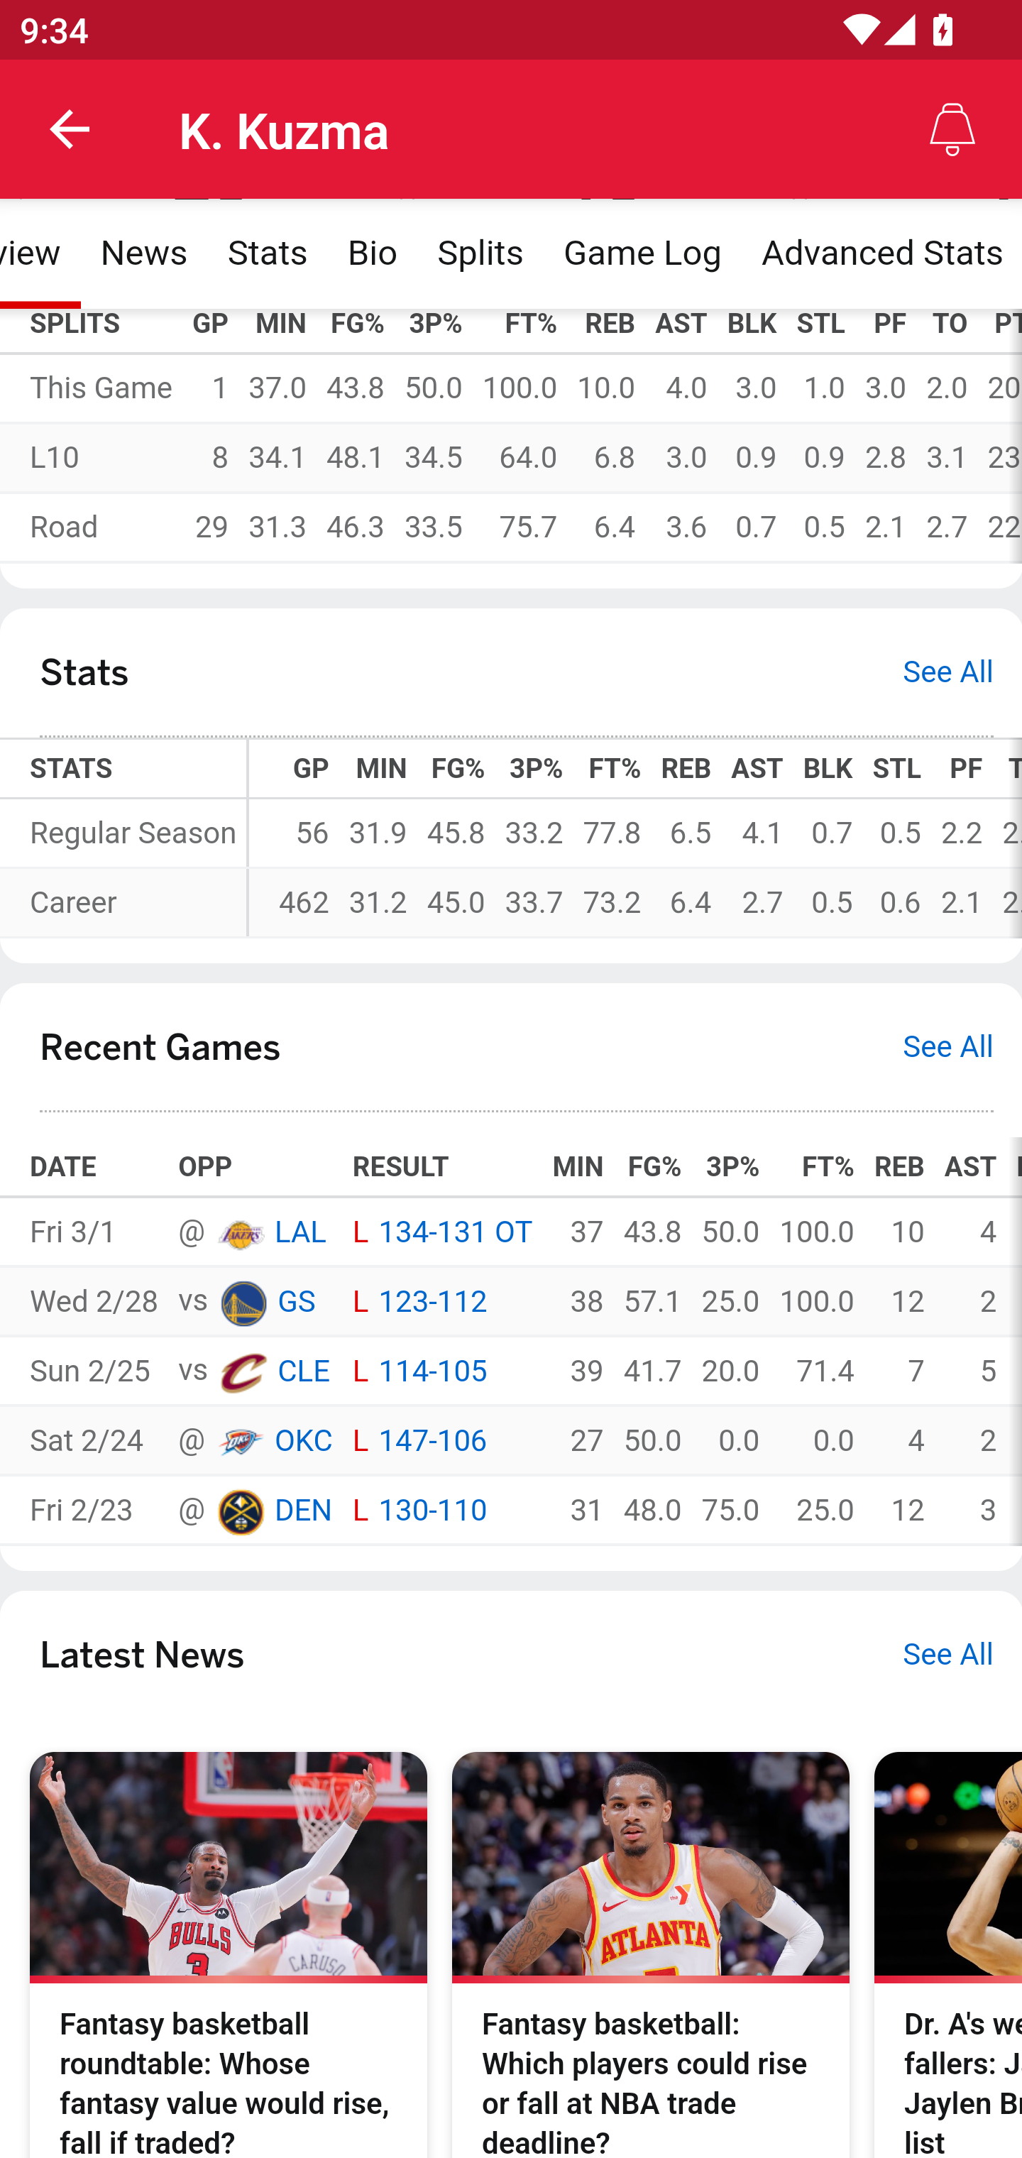 Image resolution: width=1022 pixels, height=2158 pixels. Describe the element at coordinates (642, 254) in the screenshot. I see `Game Log` at that location.